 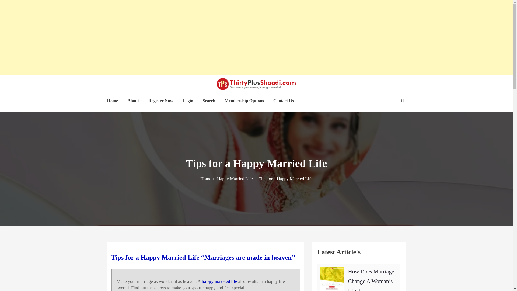 What do you see at coordinates (207, 179) in the screenshot?
I see `Home` at bounding box center [207, 179].